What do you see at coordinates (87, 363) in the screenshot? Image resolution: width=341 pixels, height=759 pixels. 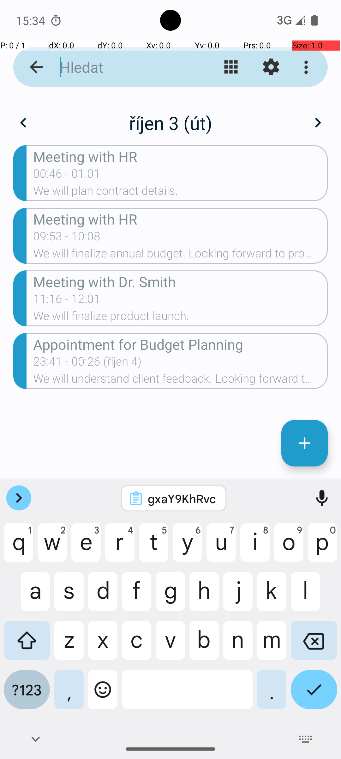 I see `23:41 - 00:26 (říjen 4)` at bounding box center [87, 363].